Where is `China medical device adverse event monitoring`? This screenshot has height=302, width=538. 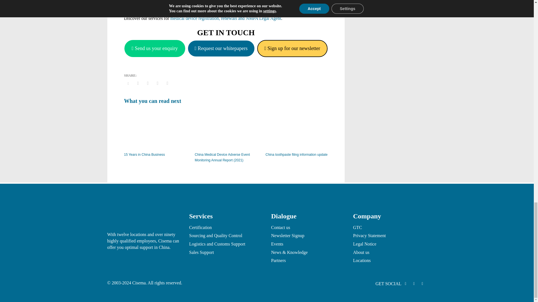 China medical device adverse event monitoring is located at coordinates (226, 129).